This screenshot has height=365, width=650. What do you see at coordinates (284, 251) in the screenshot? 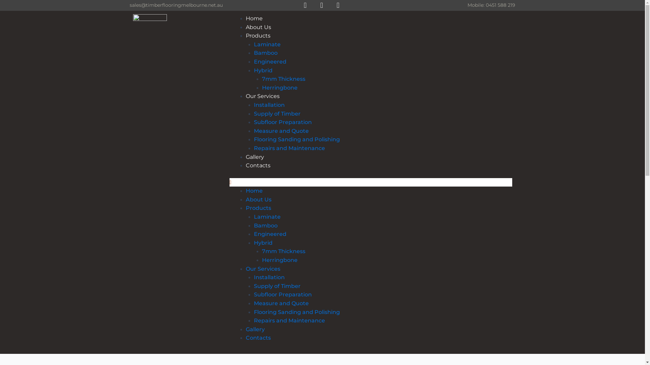
I see `7mm Thickness` at bounding box center [284, 251].